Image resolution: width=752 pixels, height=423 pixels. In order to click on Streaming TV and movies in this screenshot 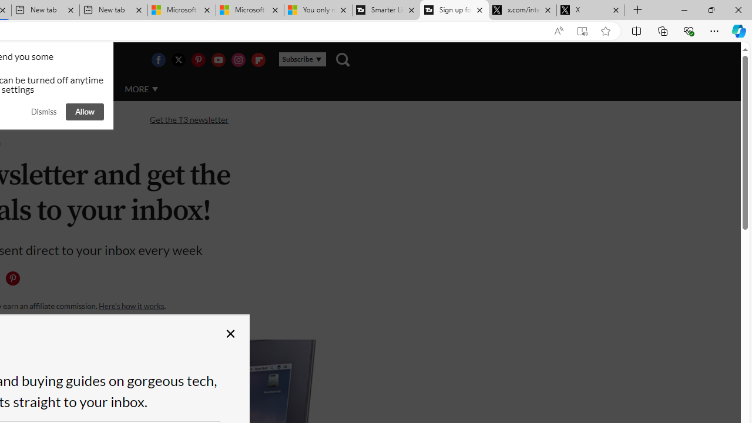, I will do `click(62, 119)`.